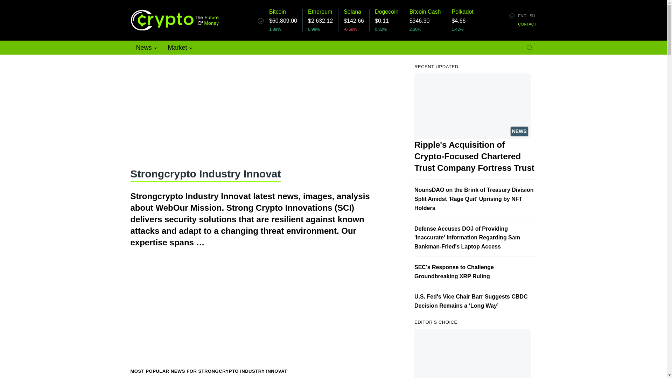  What do you see at coordinates (526, 15) in the screenshot?
I see `ENGLISH` at bounding box center [526, 15].